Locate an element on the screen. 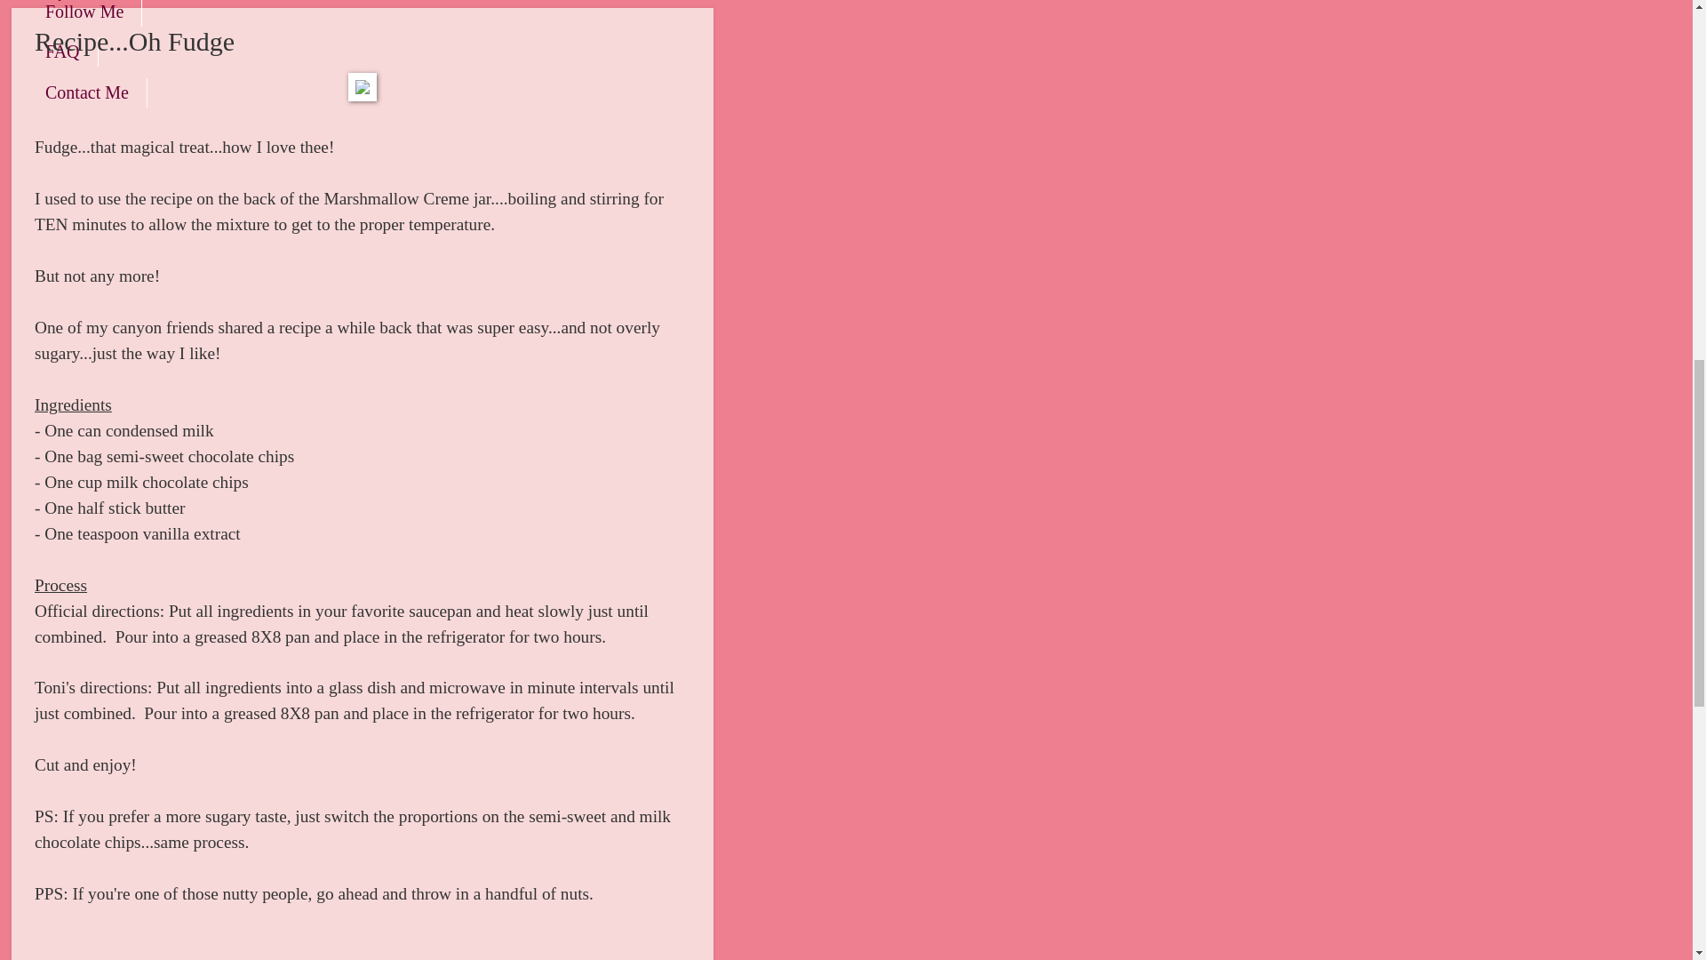  Contact Me is located at coordinates (87, 92).